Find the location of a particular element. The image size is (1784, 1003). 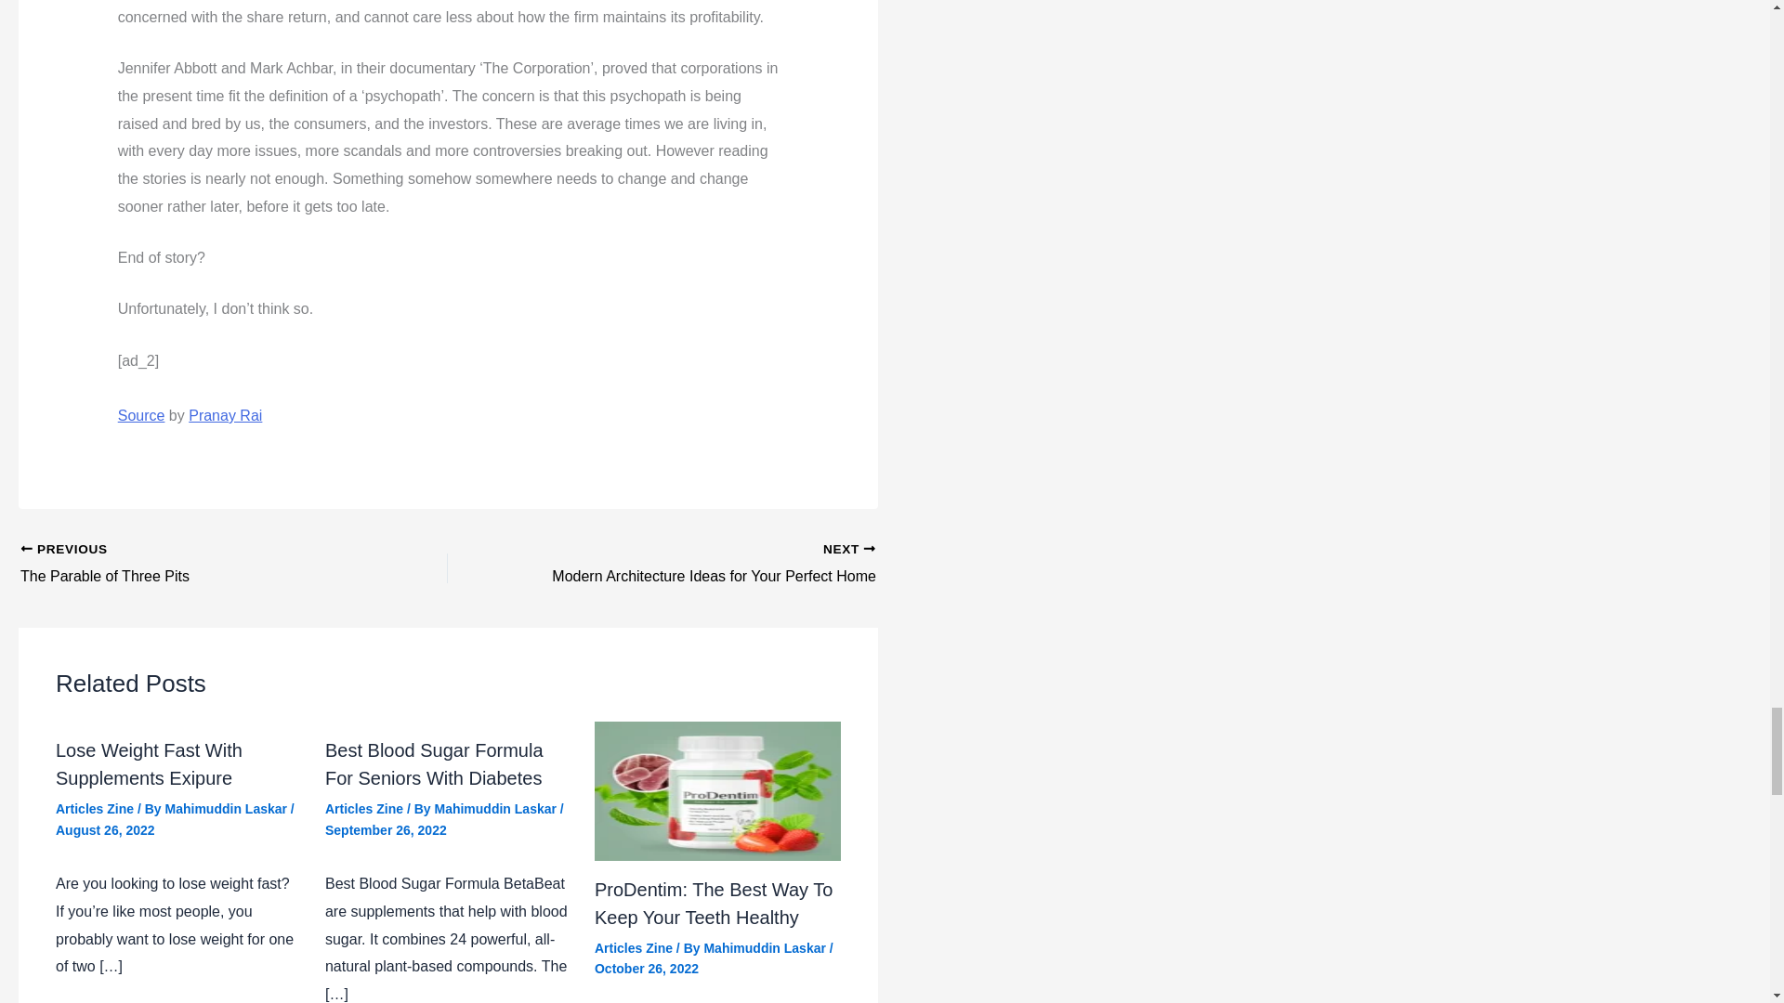

View all posts by Mahimuddin Laskar is located at coordinates (703, 565).